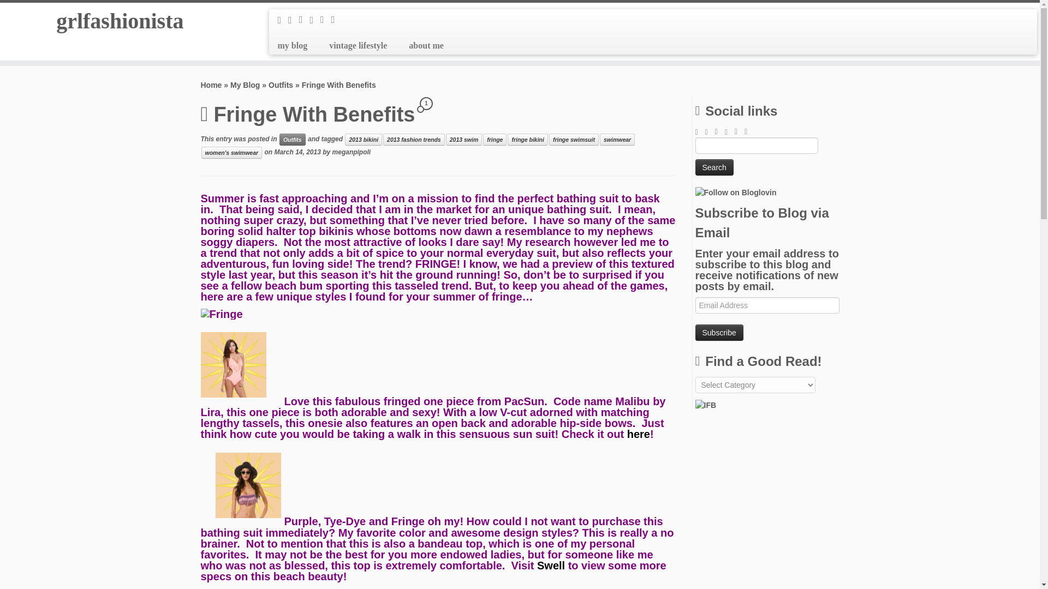 This screenshot has width=1048, height=589. Describe the element at coordinates (464, 140) in the screenshot. I see `View all posts in 2013 swim` at that location.